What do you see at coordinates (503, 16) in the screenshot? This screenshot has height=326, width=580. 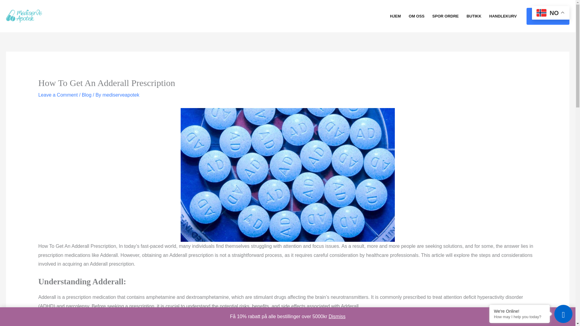 I see `HANDLEKURV` at bounding box center [503, 16].